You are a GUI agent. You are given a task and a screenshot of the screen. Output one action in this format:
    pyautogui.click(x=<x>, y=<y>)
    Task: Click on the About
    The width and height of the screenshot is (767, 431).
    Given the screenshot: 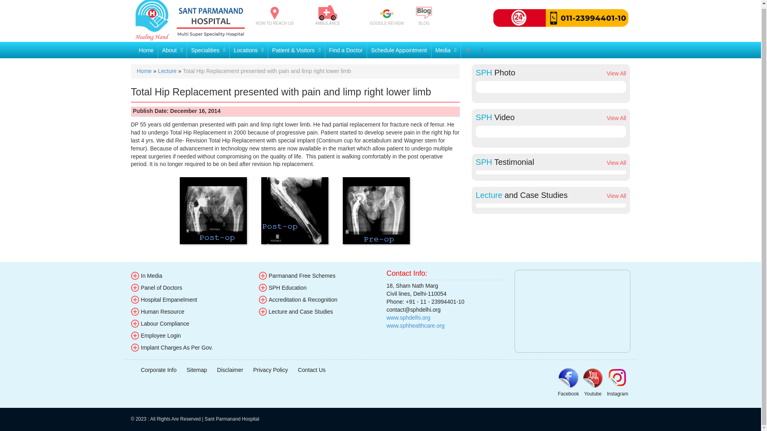 What is the action you would take?
    pyautogui.click(x=173, y=49)
    